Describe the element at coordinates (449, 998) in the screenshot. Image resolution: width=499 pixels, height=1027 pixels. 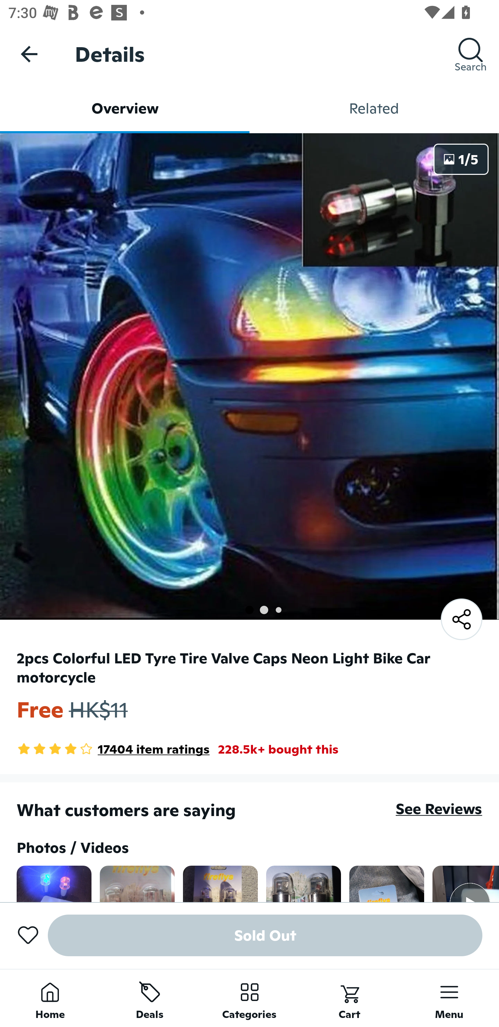
I see `Menu` at that location.